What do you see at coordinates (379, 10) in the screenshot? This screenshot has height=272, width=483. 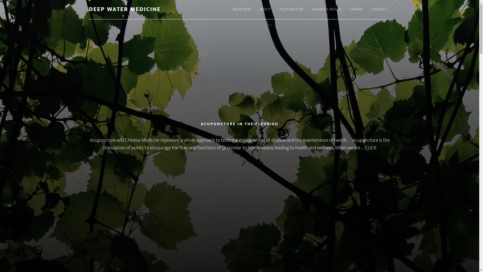 I see `CONTACT` at bounding box center [379, 10].